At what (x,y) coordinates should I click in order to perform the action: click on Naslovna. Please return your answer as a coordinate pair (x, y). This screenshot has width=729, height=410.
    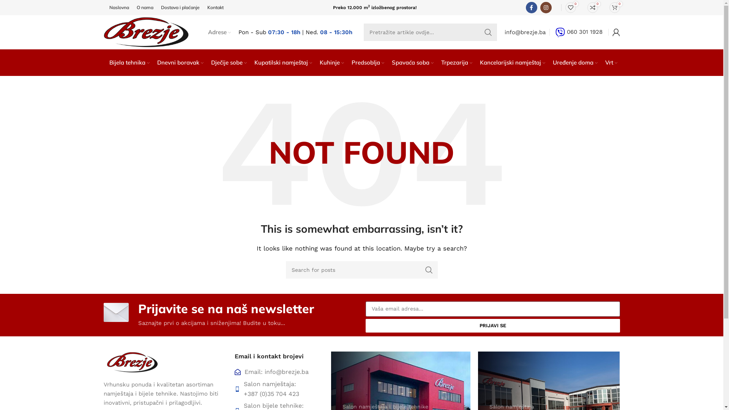
    Looking at the image, I should click on (119, 8).